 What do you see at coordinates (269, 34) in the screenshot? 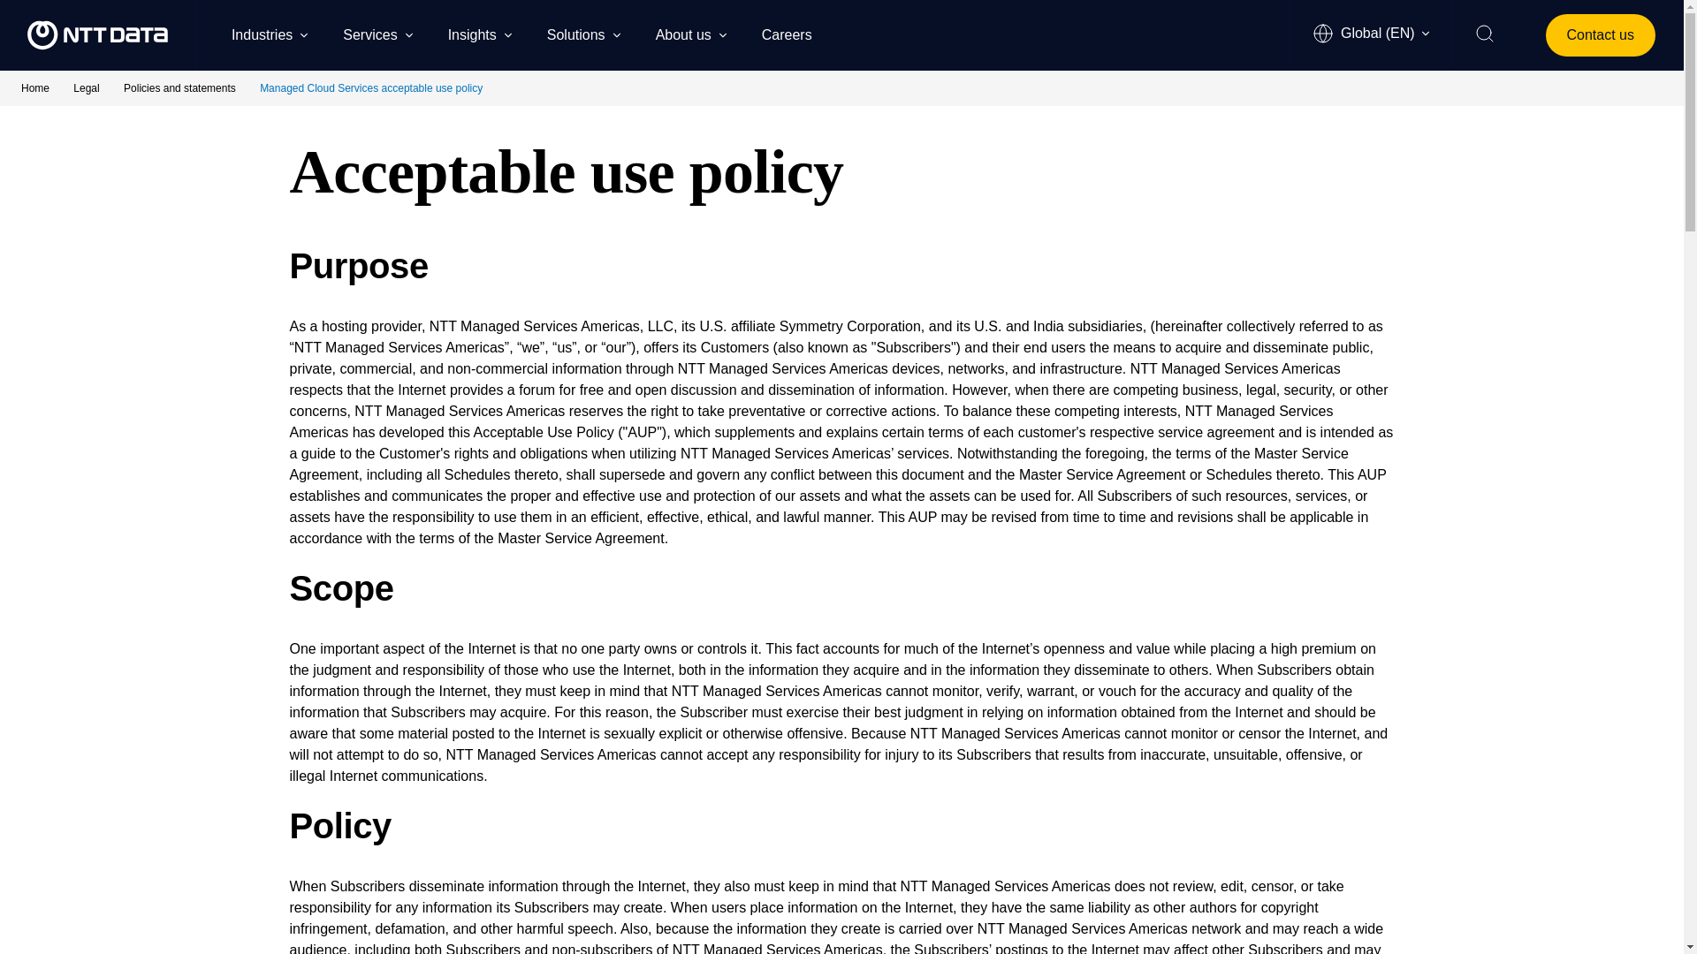
I see `Industries` at bounding box center [269, 34].